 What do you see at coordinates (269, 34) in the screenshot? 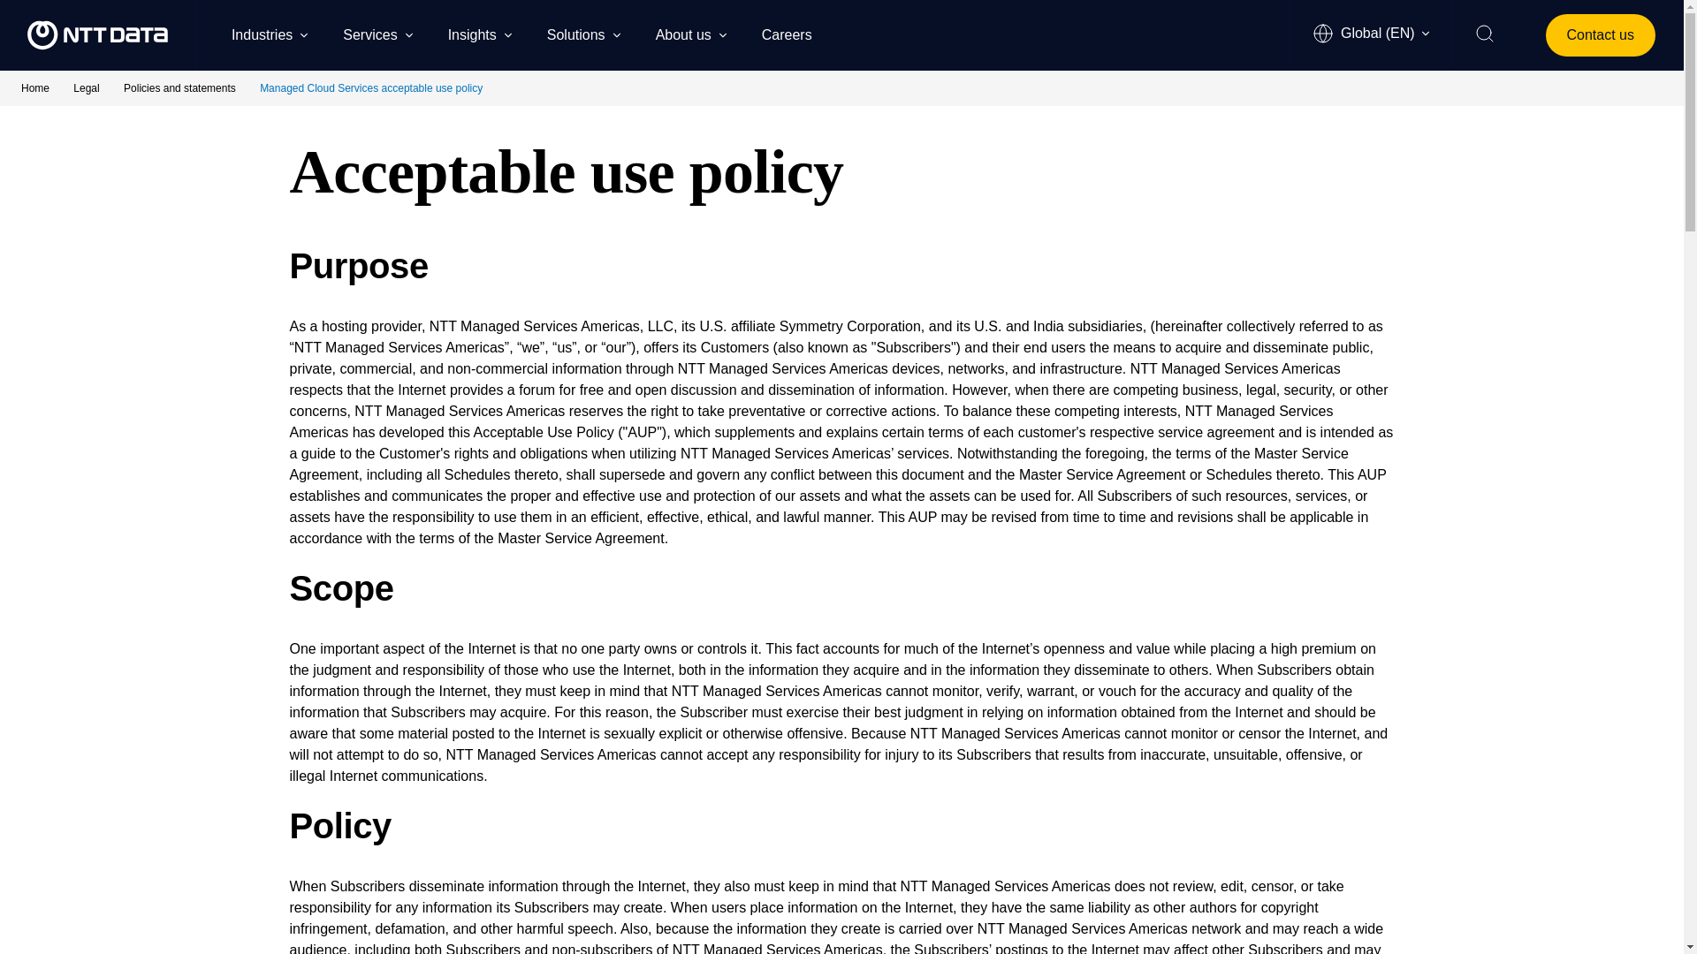
I see `Industries` at bounding box center [269, 34].